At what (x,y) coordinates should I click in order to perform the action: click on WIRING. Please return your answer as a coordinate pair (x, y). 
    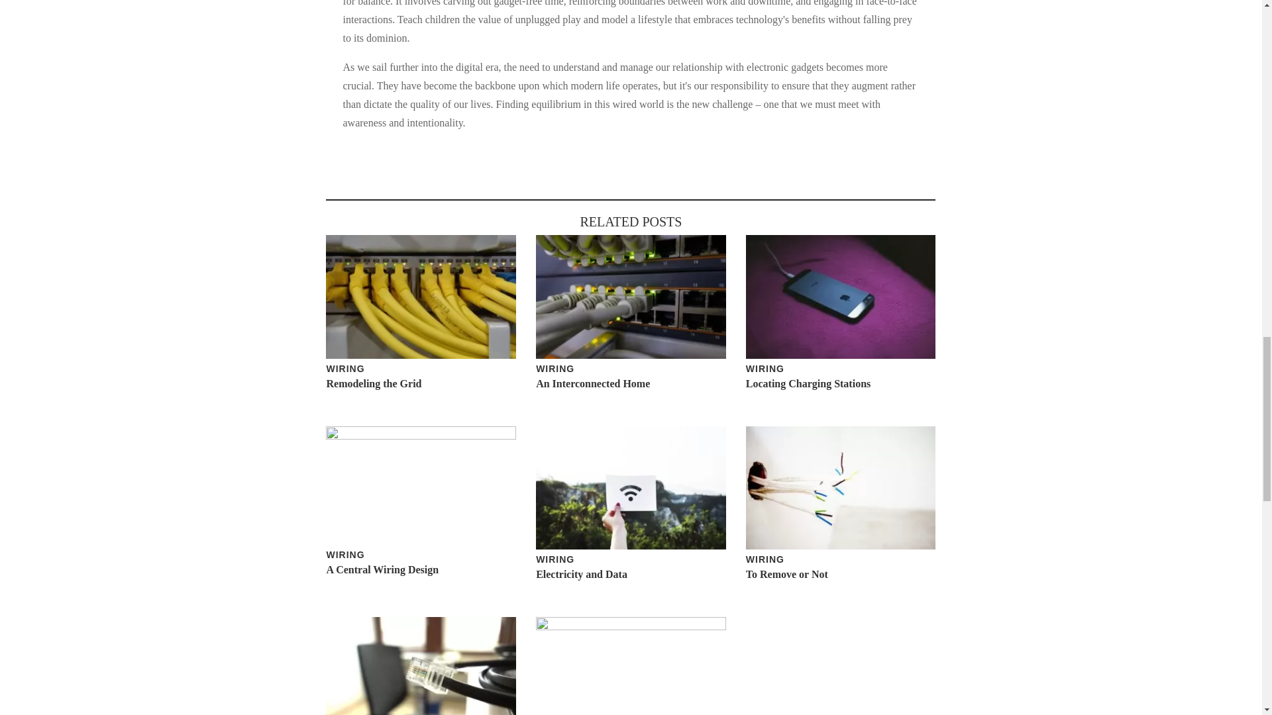
    Looking at the image, I should click on (555, 559).